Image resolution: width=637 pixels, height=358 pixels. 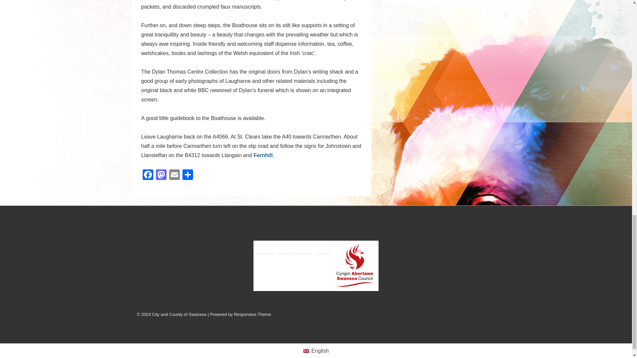 What do you see at coordinates (306, 351) in the screenshot?
I see `English` at bounding box center [306, 351].